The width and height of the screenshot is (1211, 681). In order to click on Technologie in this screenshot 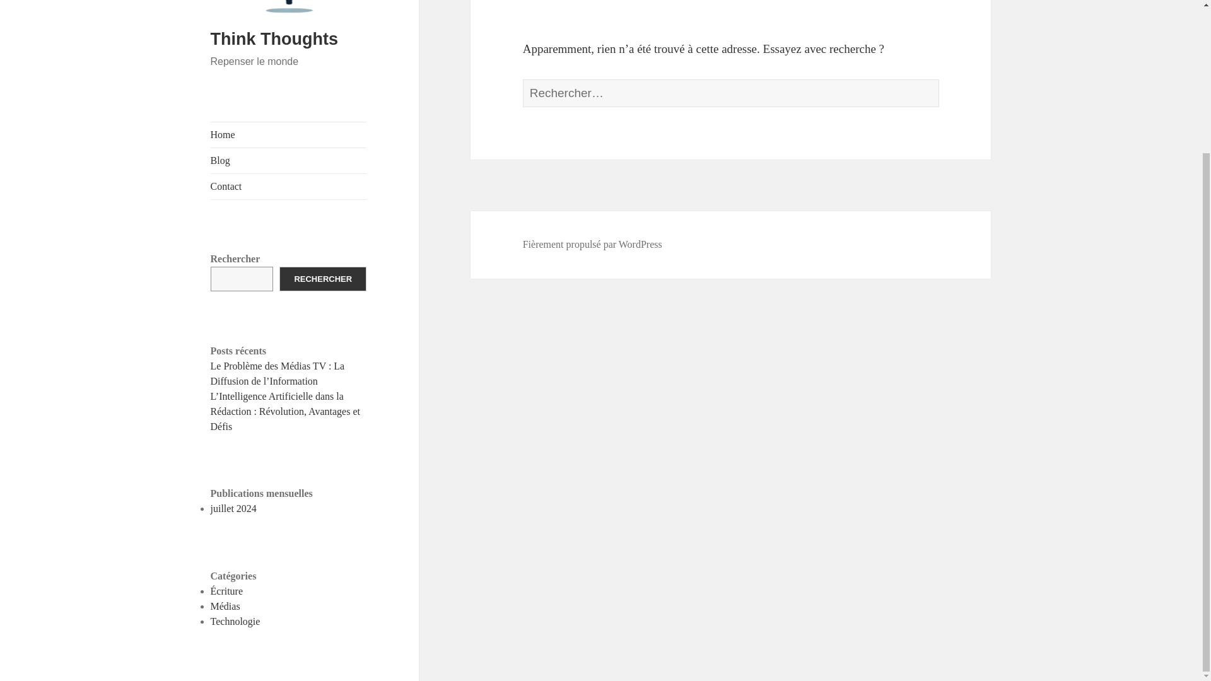, I will do `click(235, 621)`.